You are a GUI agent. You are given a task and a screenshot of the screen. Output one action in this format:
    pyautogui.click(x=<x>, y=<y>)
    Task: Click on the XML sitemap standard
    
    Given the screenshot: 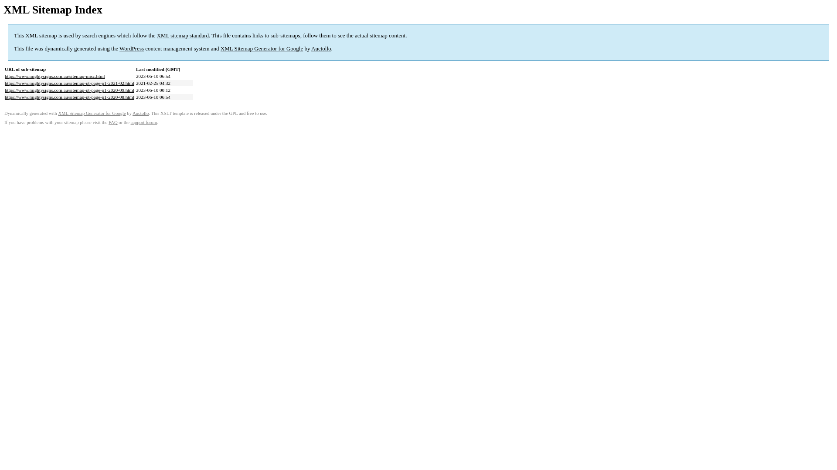 What is the action you would take?
    pyautogui.click(x=183, y=36)
    